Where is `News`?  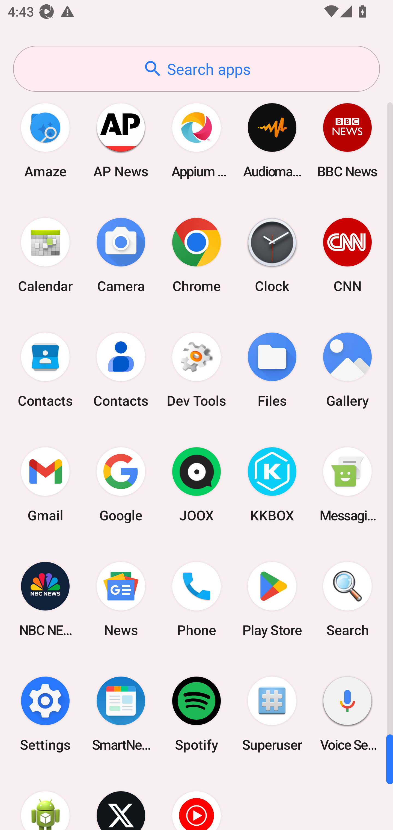 News is located at coordinates (121, 599).